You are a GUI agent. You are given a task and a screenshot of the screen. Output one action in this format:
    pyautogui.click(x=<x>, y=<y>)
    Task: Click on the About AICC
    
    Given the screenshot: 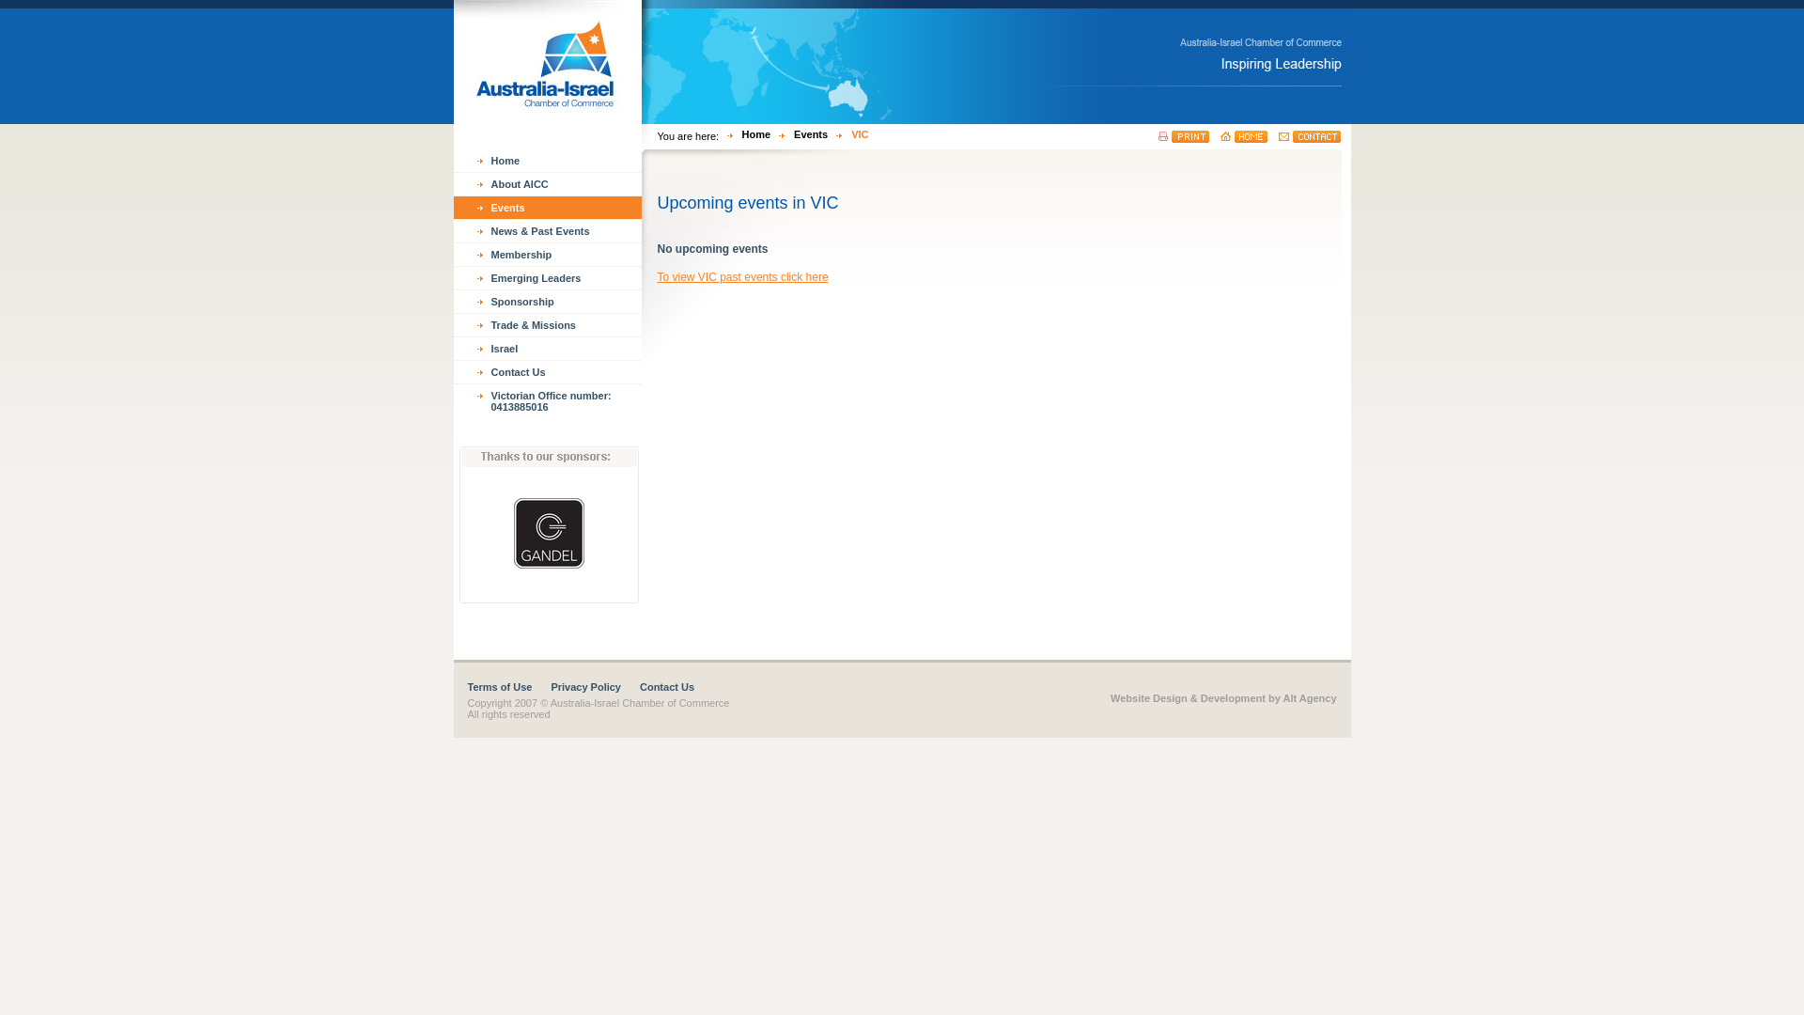 What is the action you would take?
    pyautogui.click(x=547, y=184)
    